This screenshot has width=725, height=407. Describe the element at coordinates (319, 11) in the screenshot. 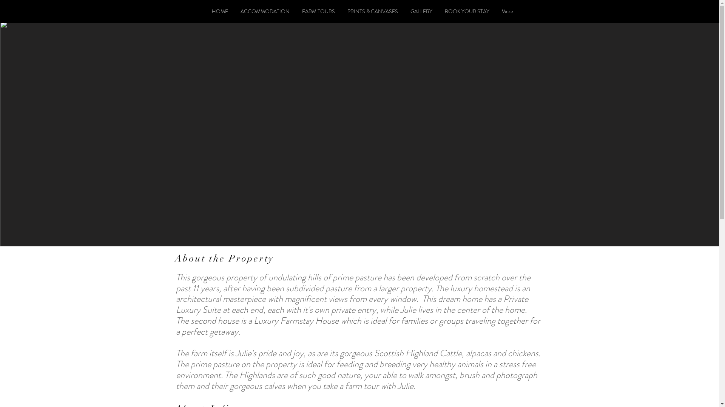

I see `FARM TOURS` at that location.